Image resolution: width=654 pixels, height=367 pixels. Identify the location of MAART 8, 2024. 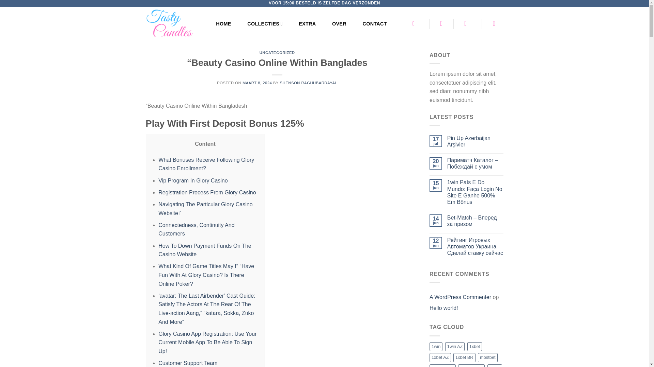
(257, 83).